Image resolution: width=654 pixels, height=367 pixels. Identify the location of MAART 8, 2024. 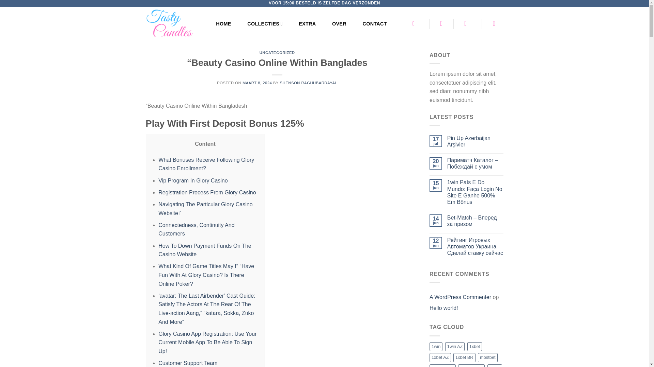
(257, 83).